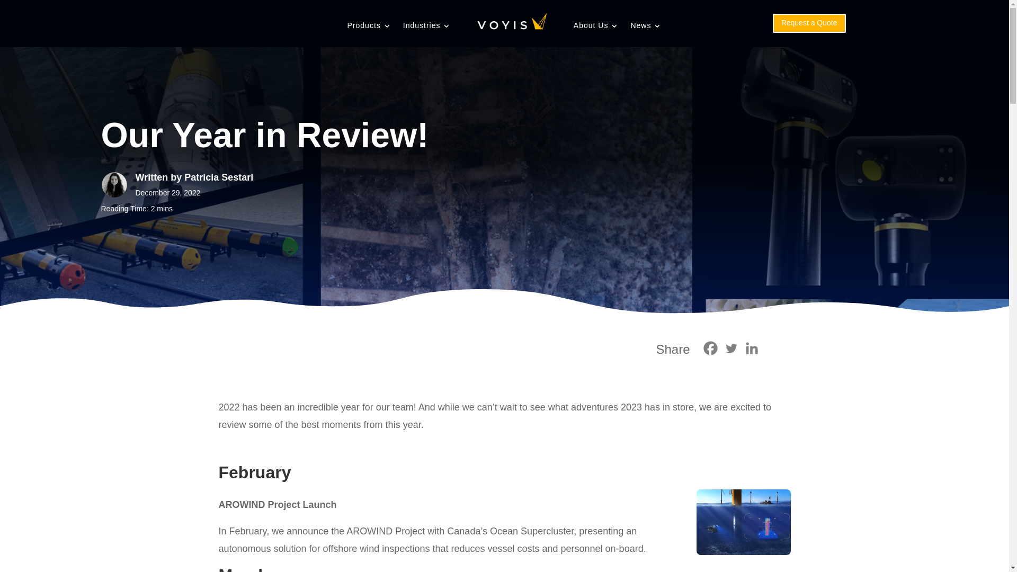 This screenshot has height=572, width=1017. What do you see at coordinates (731, 348) in the screenshot?
I see `Twitter` at bounding box center [731, 348].